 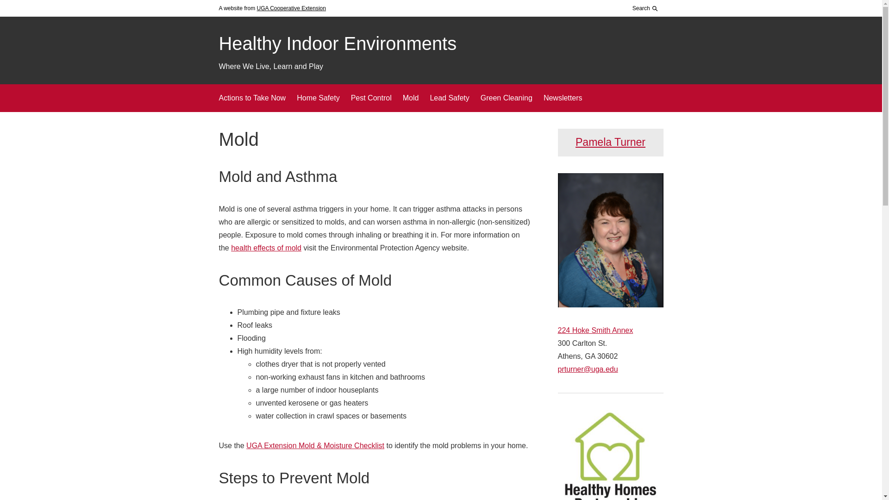 What do you see at coordinates (610, 142) in the screenshot?
I see `Pamela Turner` at bounding box center [610, 142].